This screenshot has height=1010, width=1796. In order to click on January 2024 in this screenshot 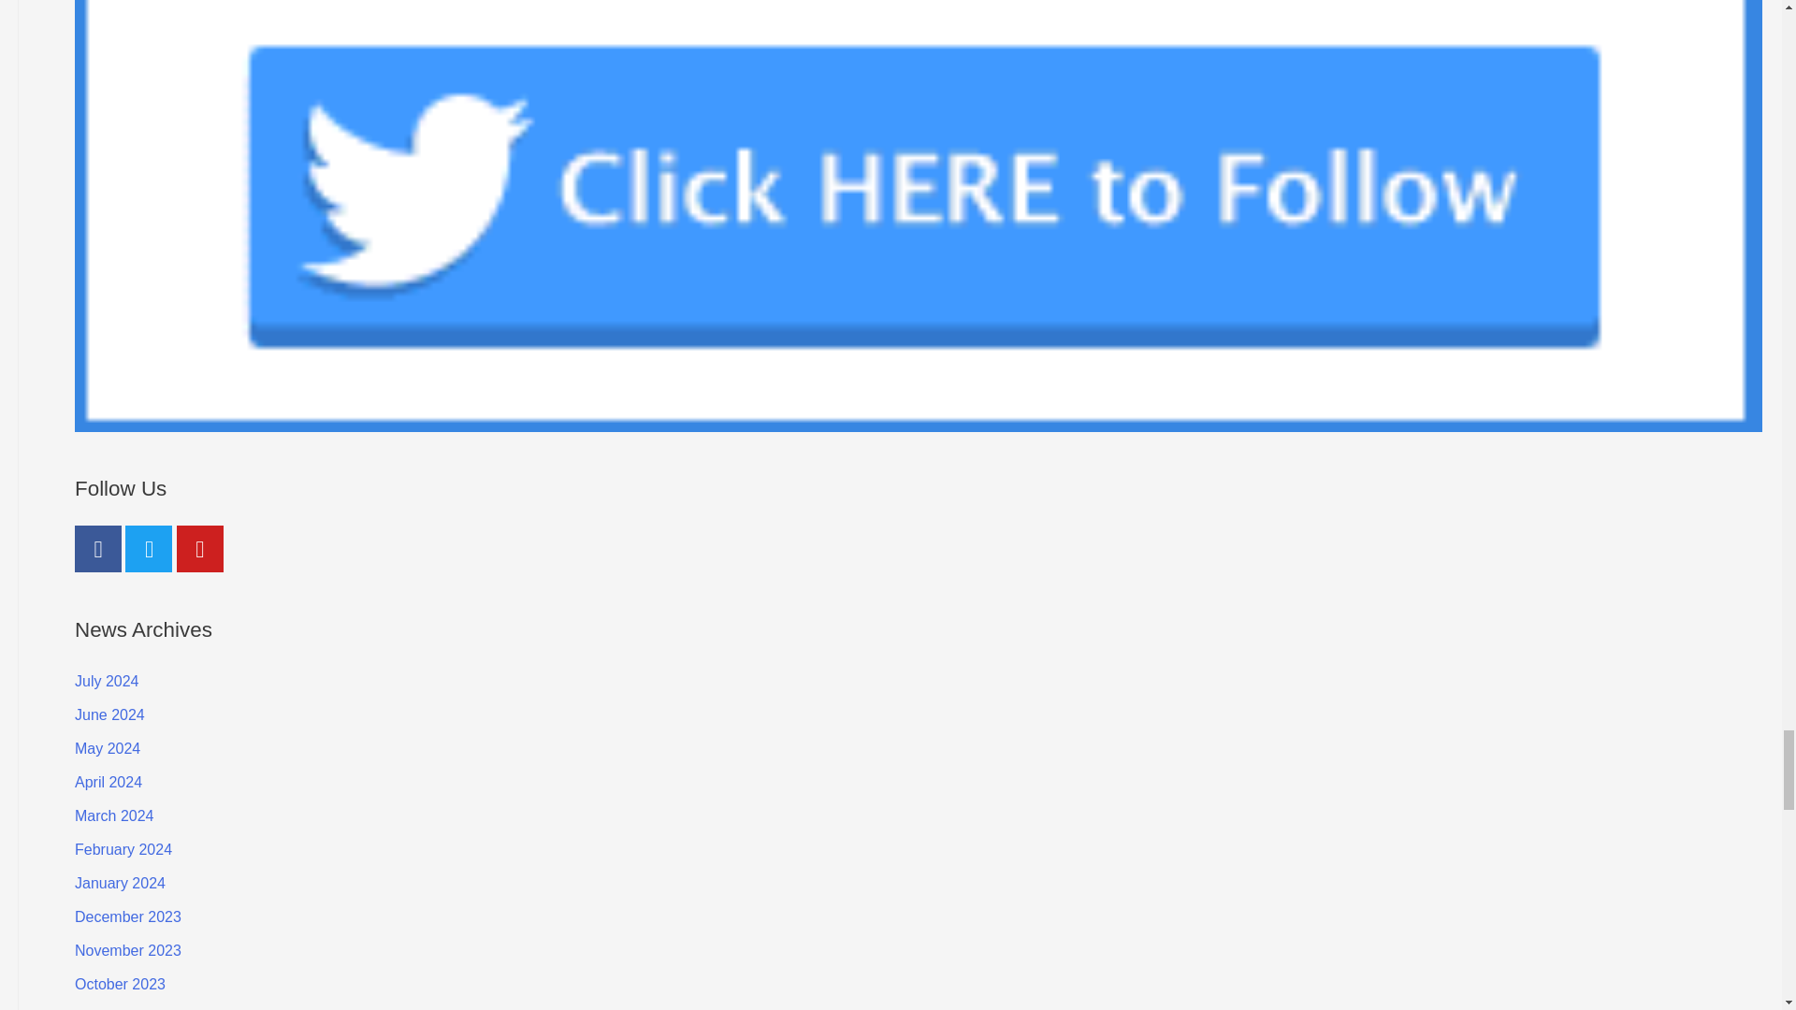, I will do `click(120, 883)`.